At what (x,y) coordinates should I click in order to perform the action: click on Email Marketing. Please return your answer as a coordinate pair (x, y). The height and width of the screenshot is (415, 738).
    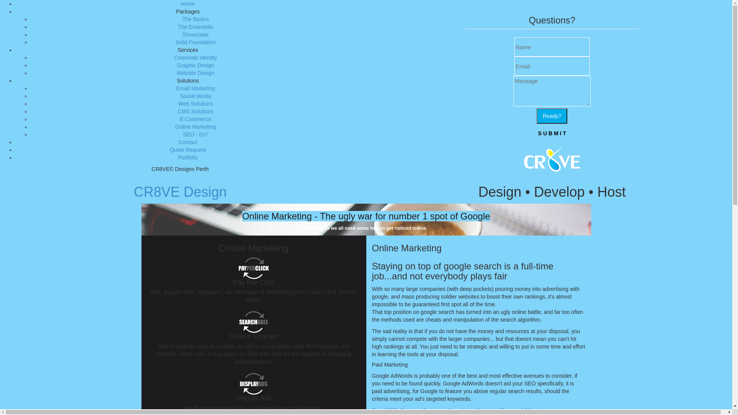
    Looking at the image, I should click on (196, 88).